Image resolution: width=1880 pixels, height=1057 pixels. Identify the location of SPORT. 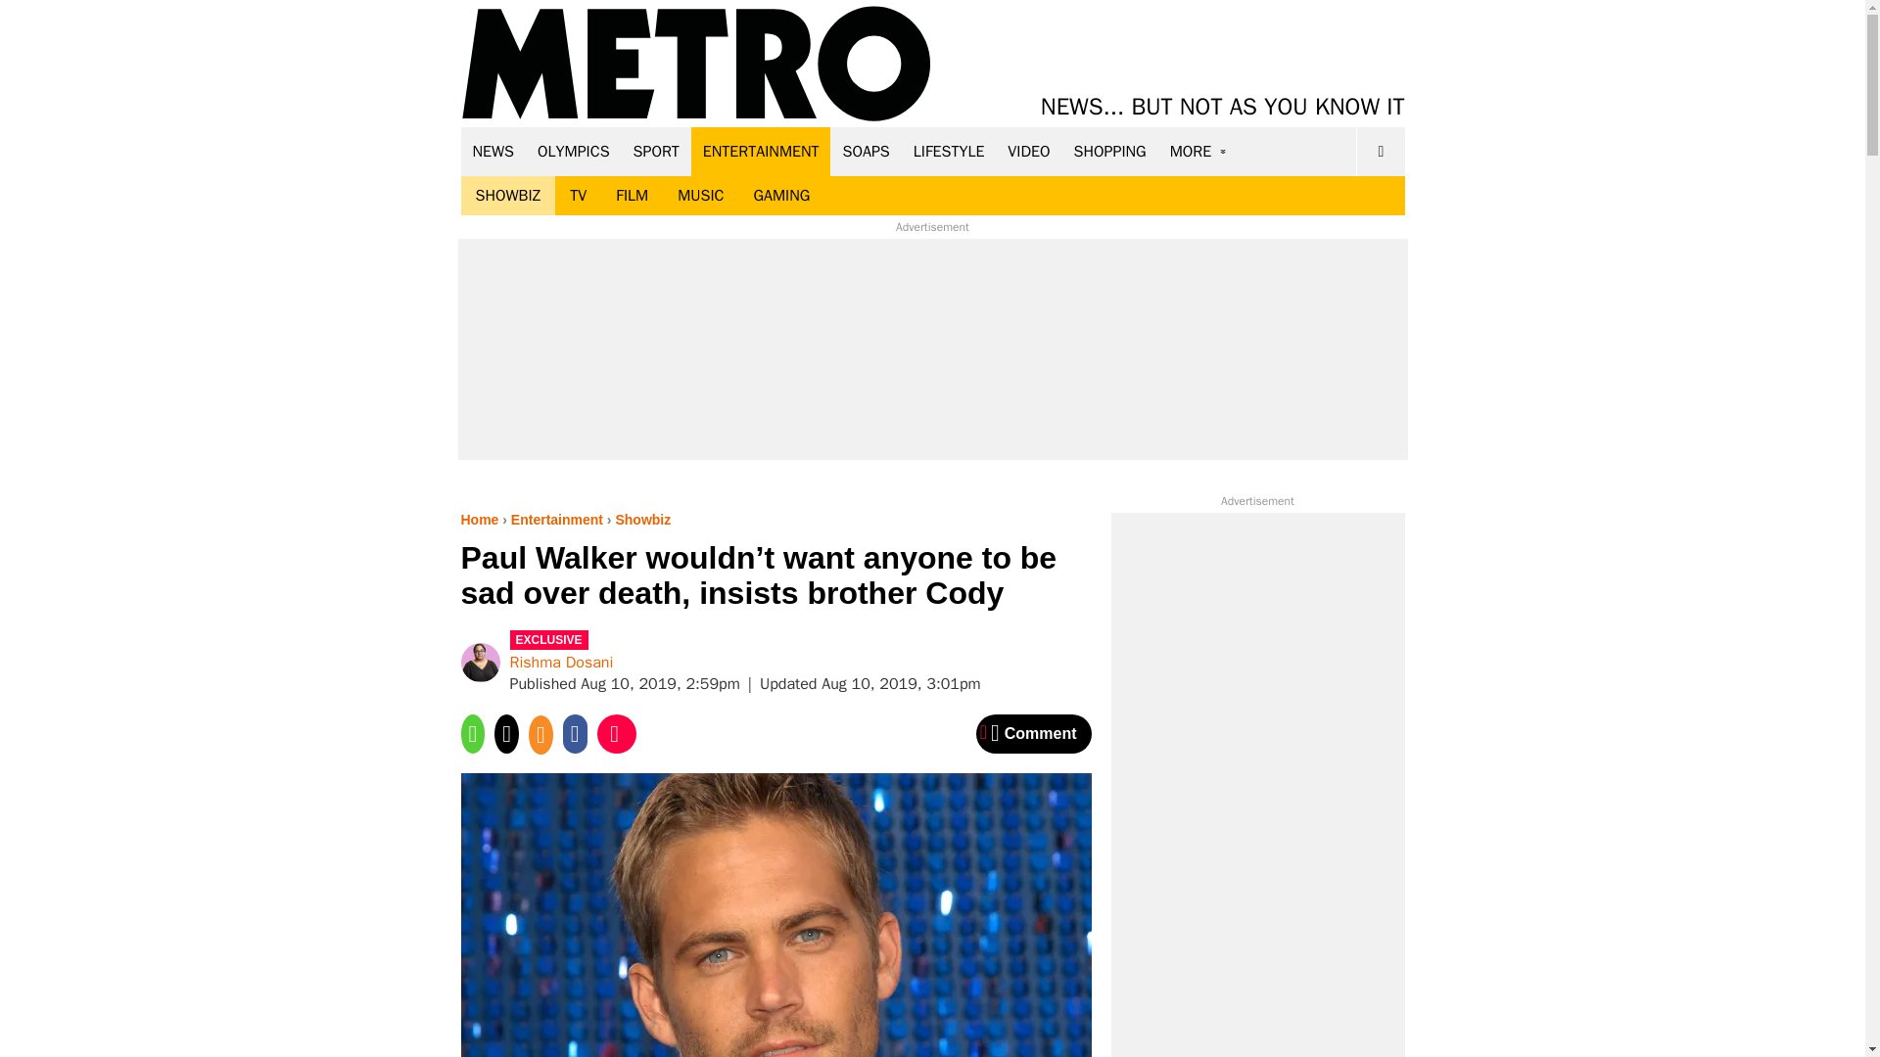
(656, 151).